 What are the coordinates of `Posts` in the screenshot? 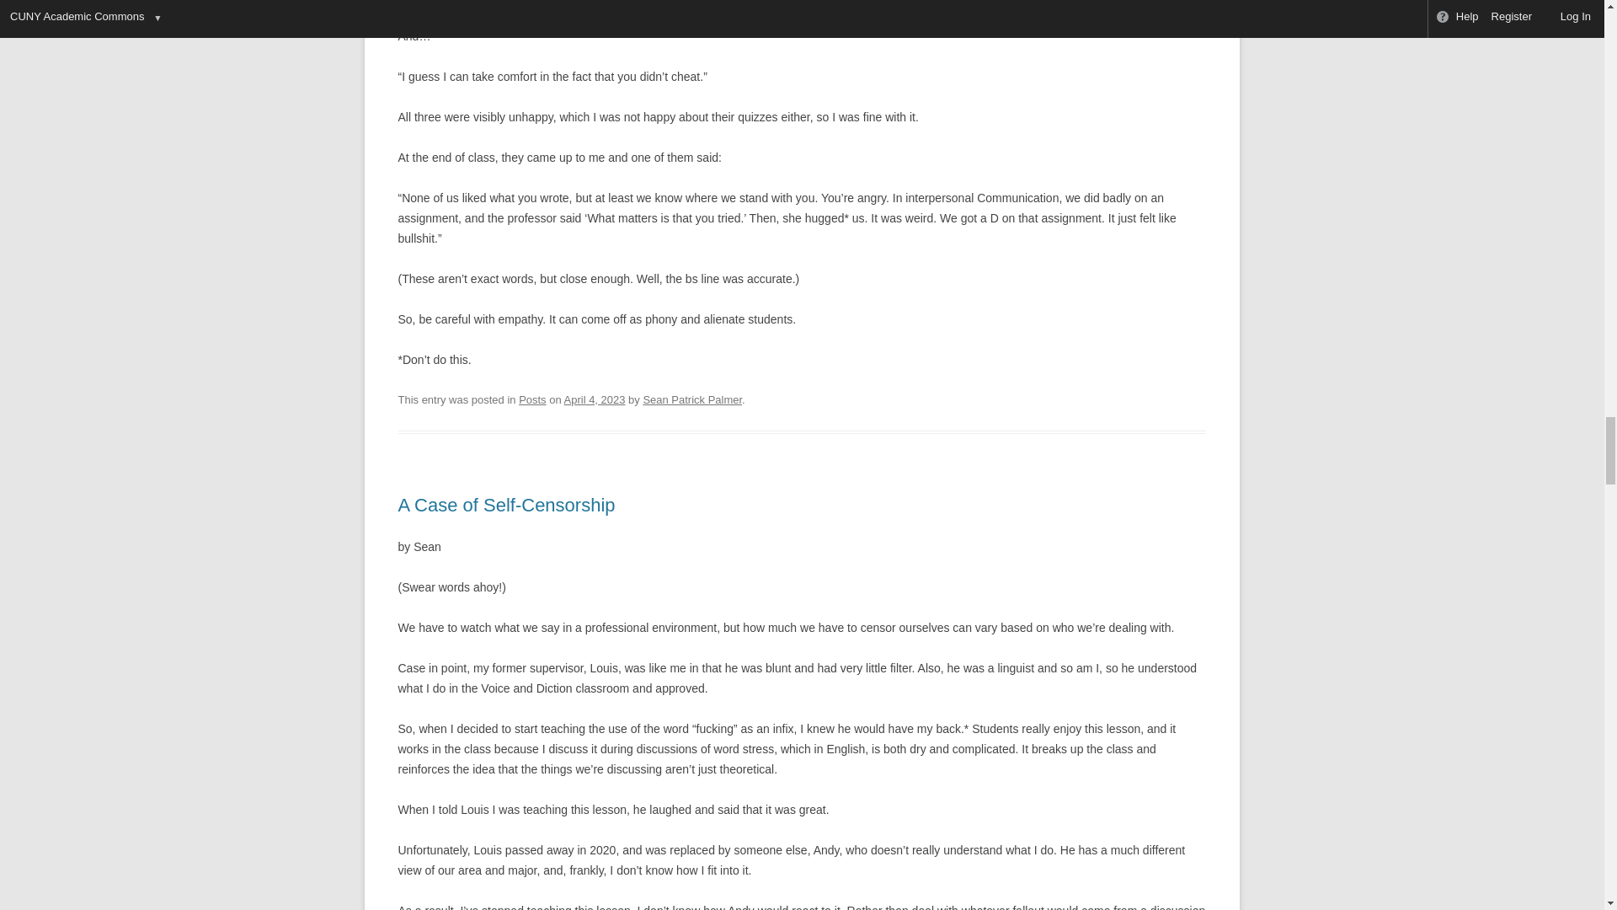 It's located at (532, 399).